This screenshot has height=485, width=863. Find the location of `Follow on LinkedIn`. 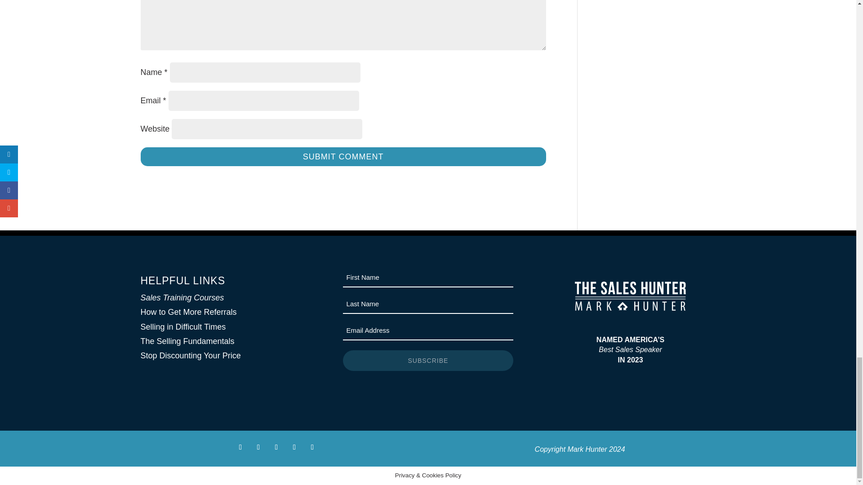

Follow on LinkedIn is located at coordinates (294, 447).